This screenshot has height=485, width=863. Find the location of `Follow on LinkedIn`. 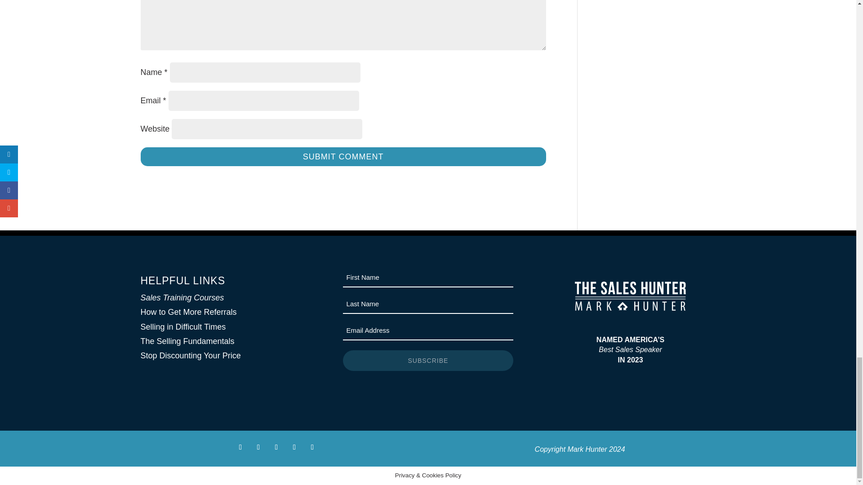

Follow on LinkedIn is located at coordinates (294, 447).